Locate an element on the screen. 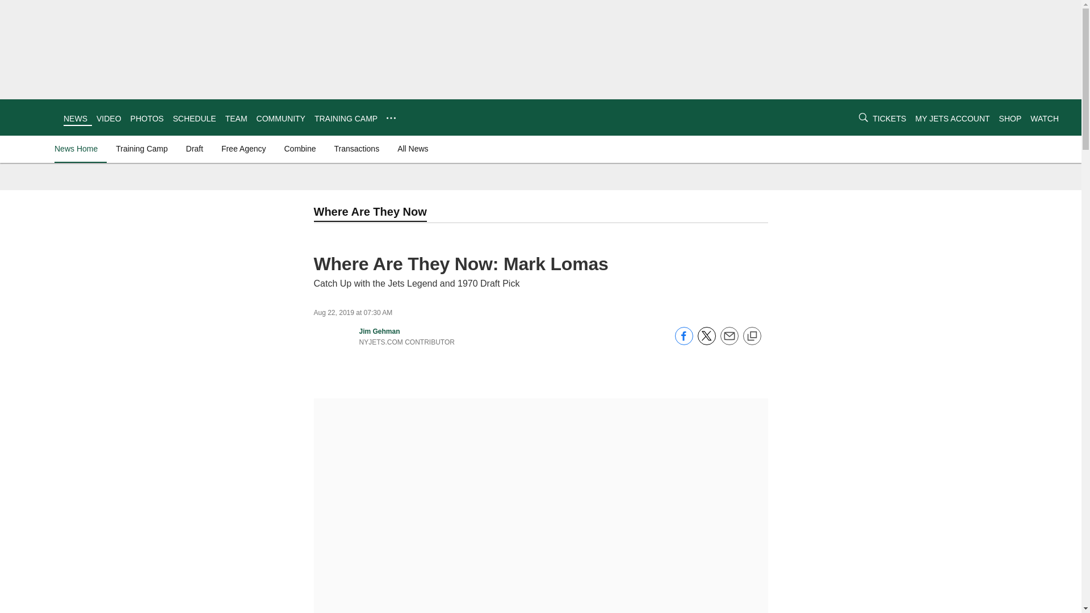 The width and height of the screenshot is (1090, 613). Link to club's homepage is located at coordinates (32, 117).